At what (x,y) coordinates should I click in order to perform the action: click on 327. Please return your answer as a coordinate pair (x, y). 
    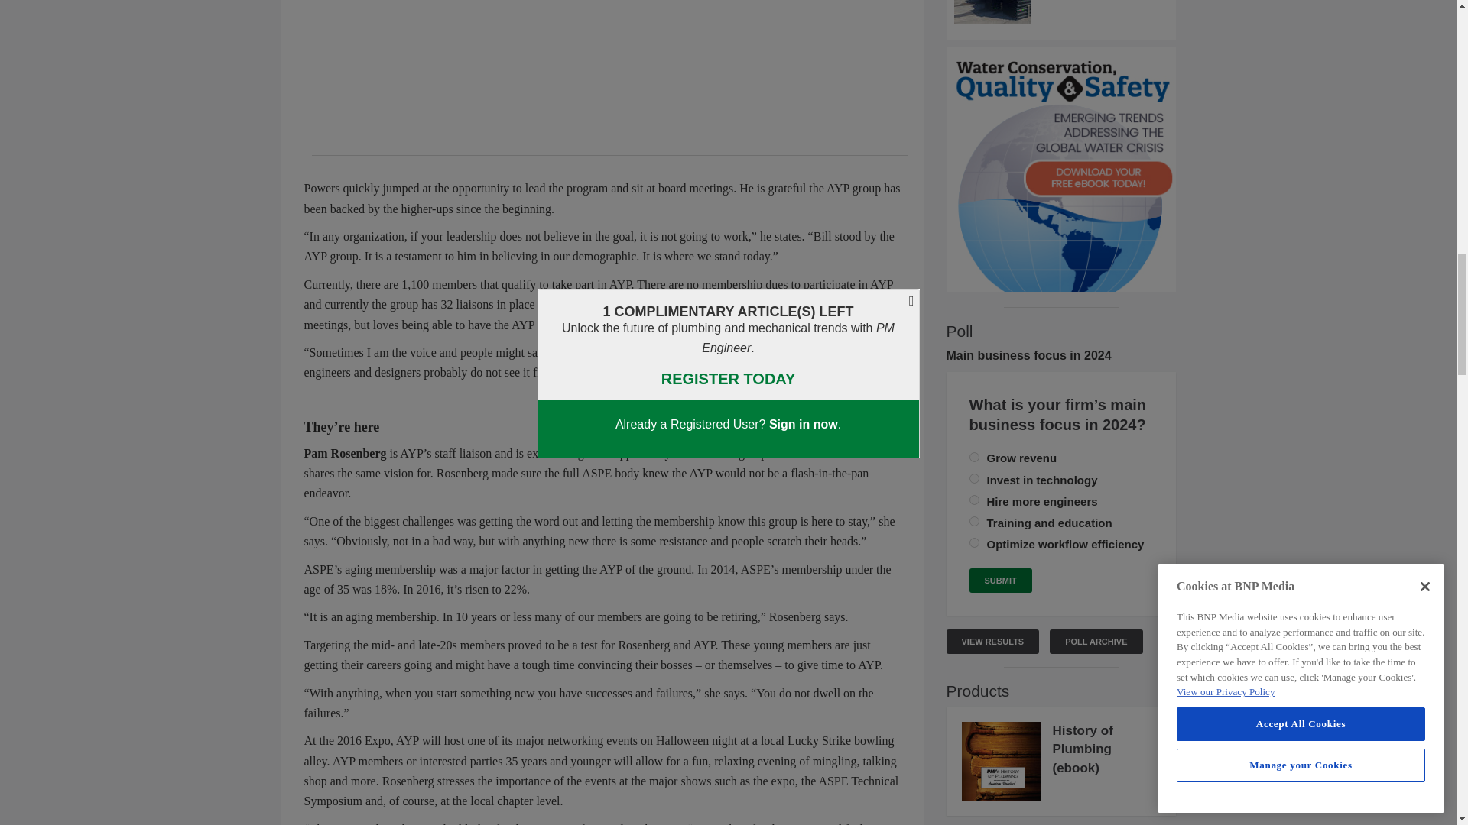
    Looking at the image, I should click on (974, 542).